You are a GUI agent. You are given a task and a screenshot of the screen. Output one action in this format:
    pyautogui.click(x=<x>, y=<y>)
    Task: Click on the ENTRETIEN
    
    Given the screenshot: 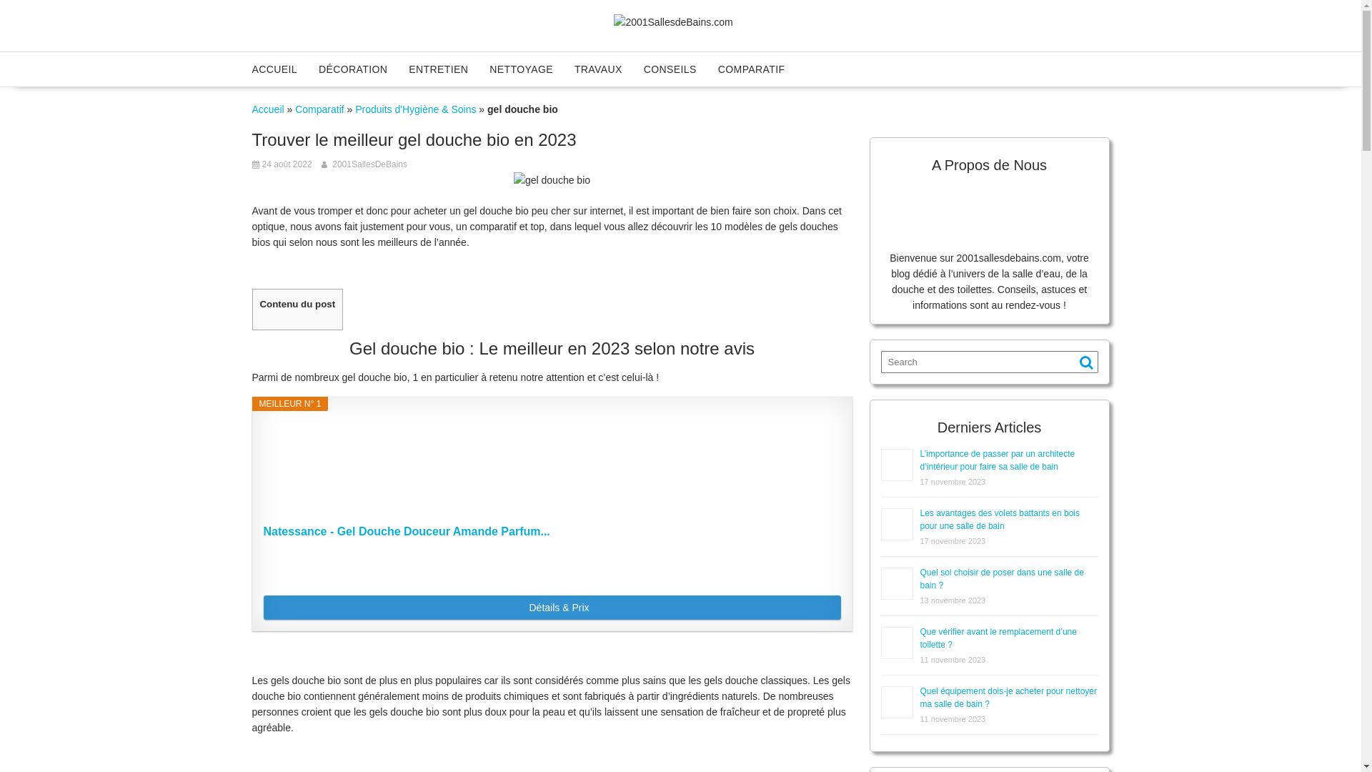 What is the action you would take?
    pyautogui.click(x=439, y=69)
    